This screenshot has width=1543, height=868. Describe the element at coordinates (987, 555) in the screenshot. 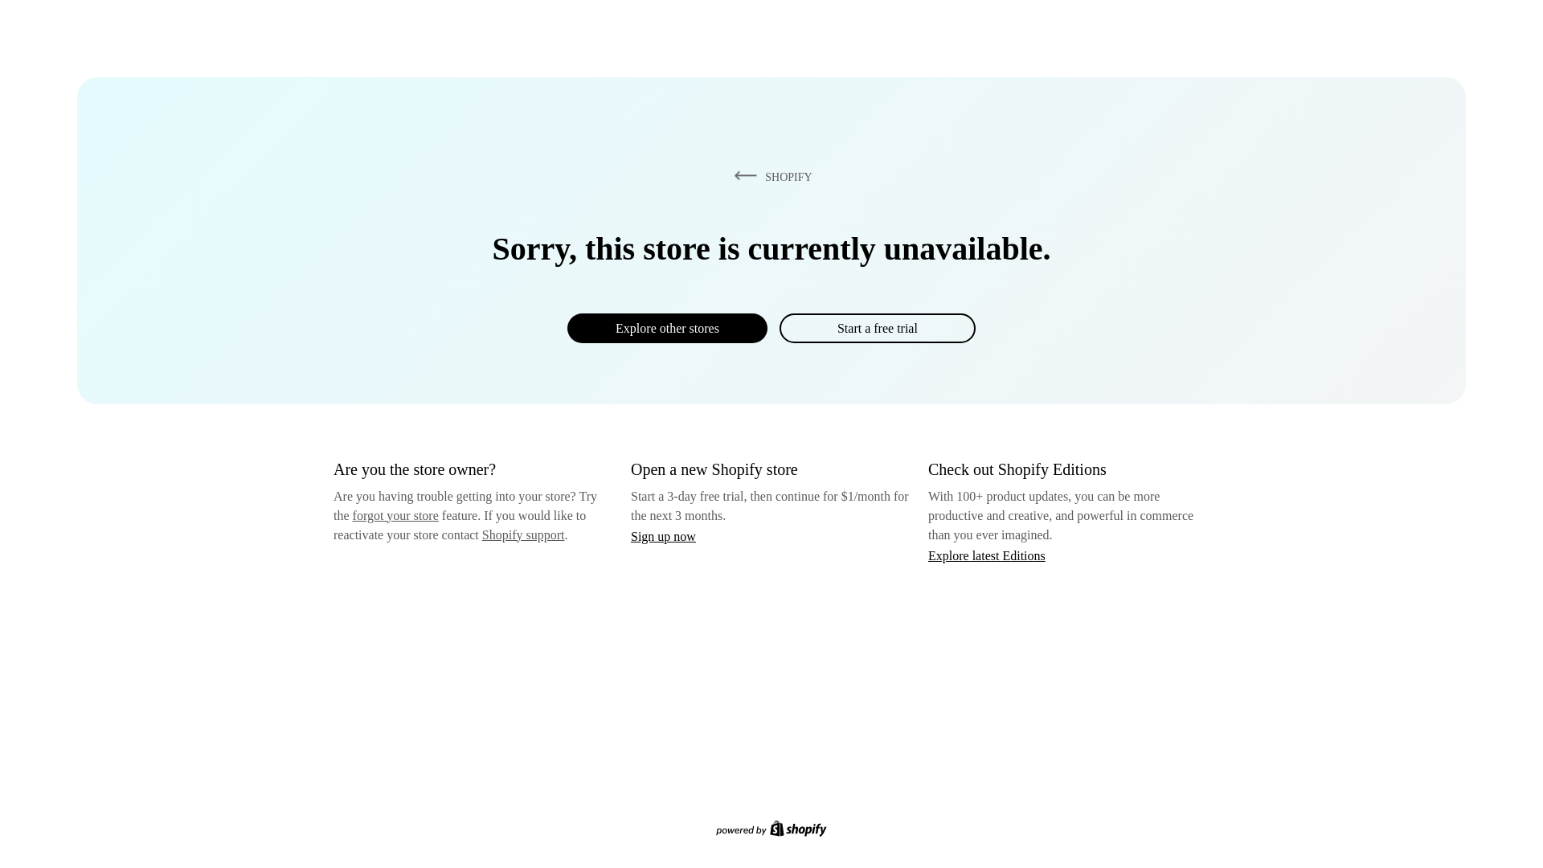

I see `Explore latest Editions` at that location.